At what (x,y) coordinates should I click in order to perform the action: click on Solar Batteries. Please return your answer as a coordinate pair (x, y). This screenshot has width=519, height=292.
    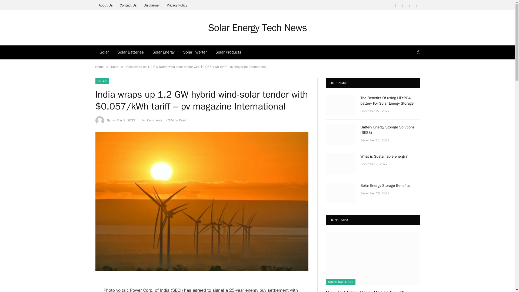
    Looking at the image, I should click on (130, 52).